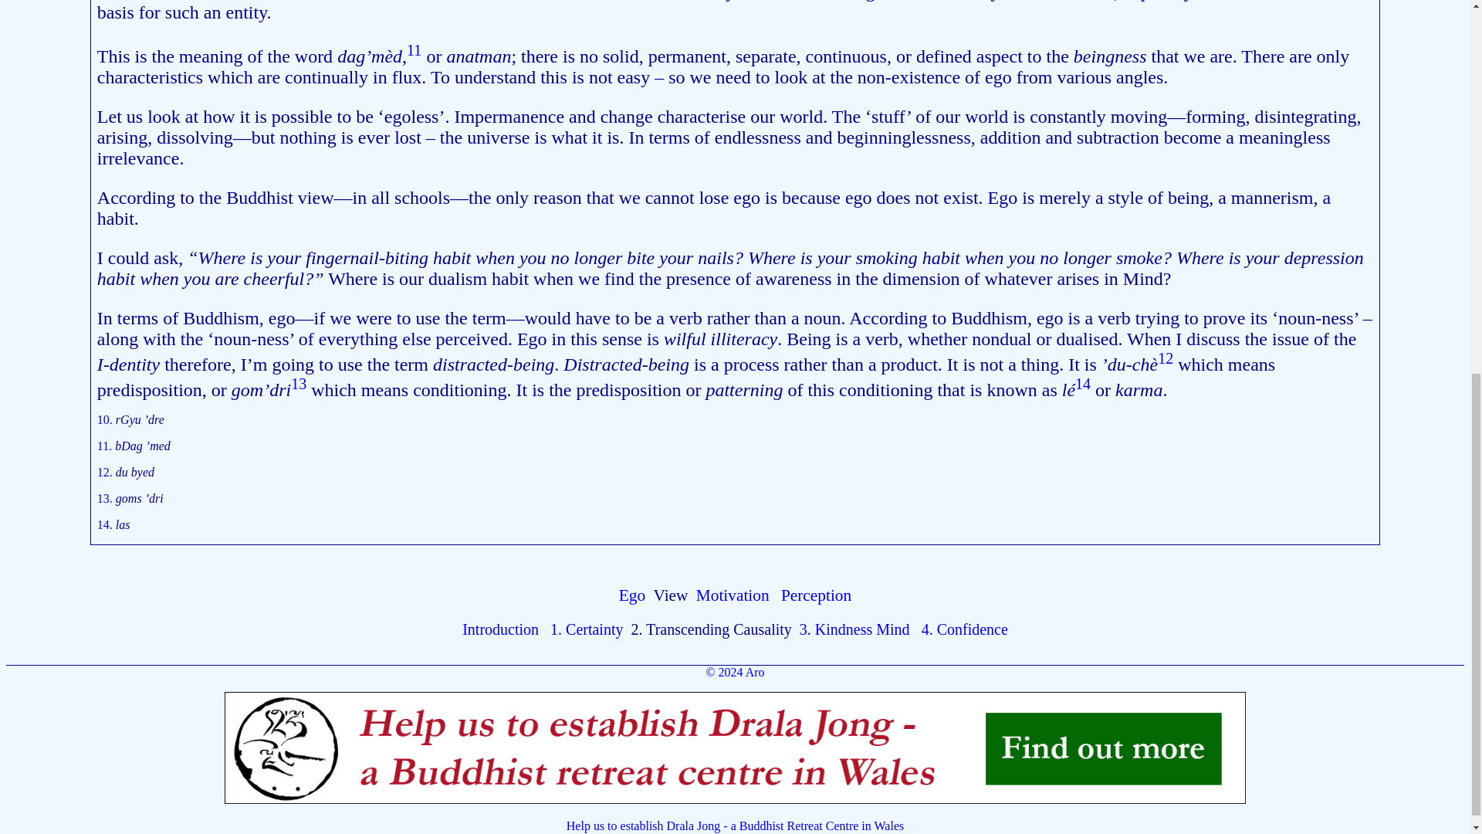 The width and height of the screenshot is (1482, 834). Describe the element at coordinates (500, 629) in the screenshot. I see `Introduction` at that location.